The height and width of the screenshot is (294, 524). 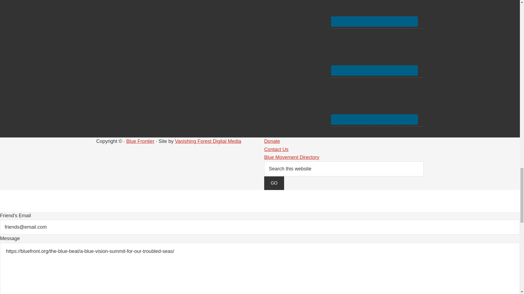 What do you see at coordinates (374, 100) in the screenshot?
I see `YouTube` at bounding box center [374, 100].